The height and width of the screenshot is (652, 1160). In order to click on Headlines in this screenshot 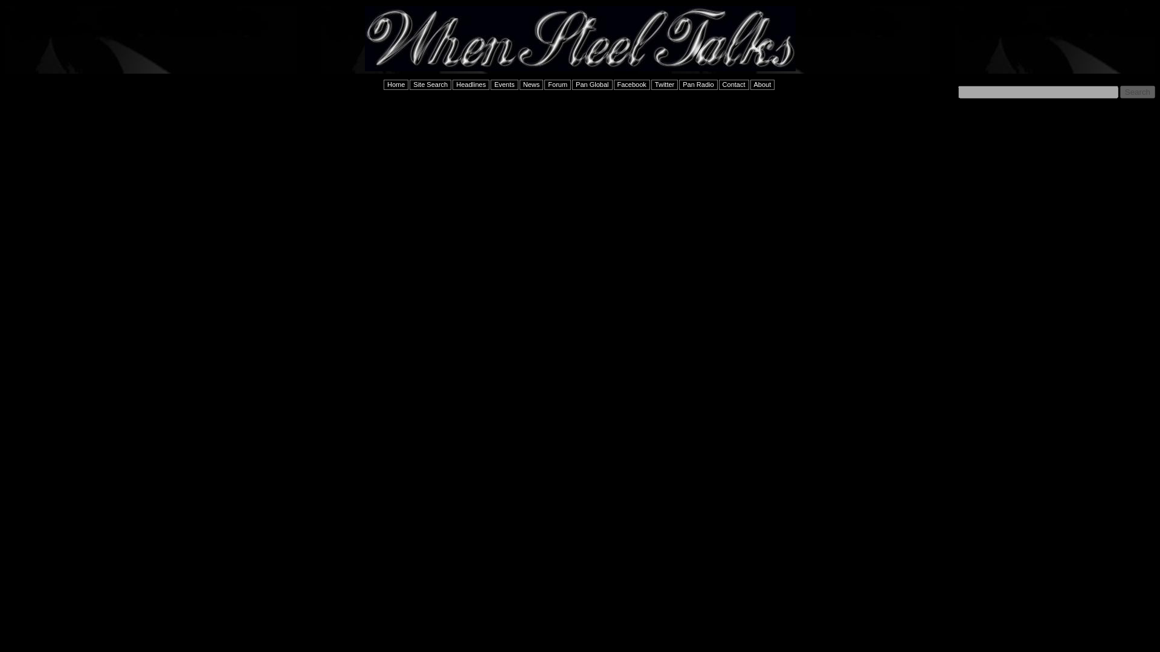, I will do `click(471, 85)`.